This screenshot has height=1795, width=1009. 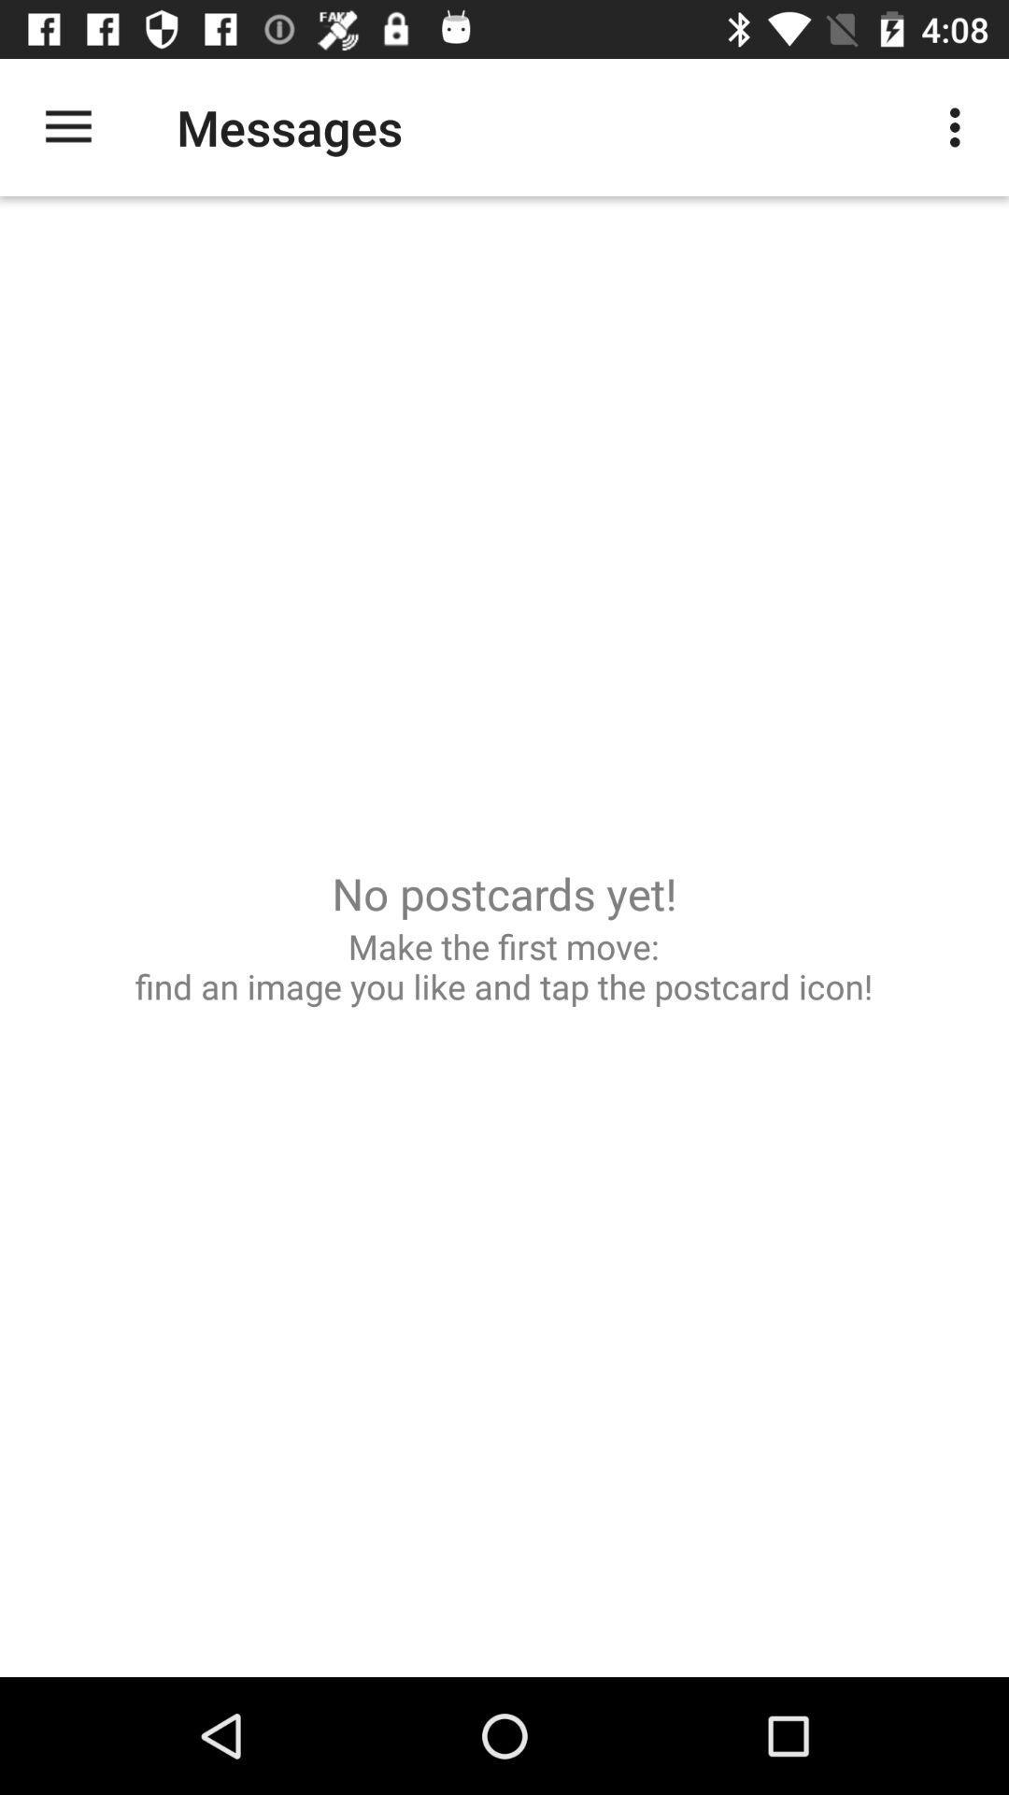 What do you see at coordinates (68, 127) in the screenshot?
I see `select the icon to the left of the messages` at bounding box center [68, 127].